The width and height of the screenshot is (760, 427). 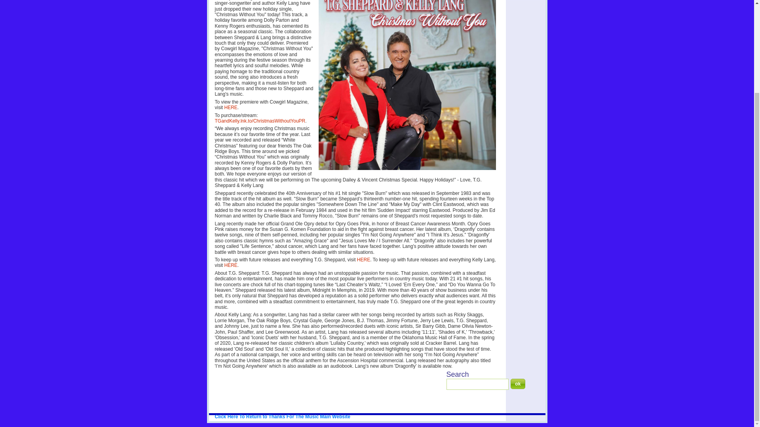 I want to click on Search, so click(x=518, y=384).